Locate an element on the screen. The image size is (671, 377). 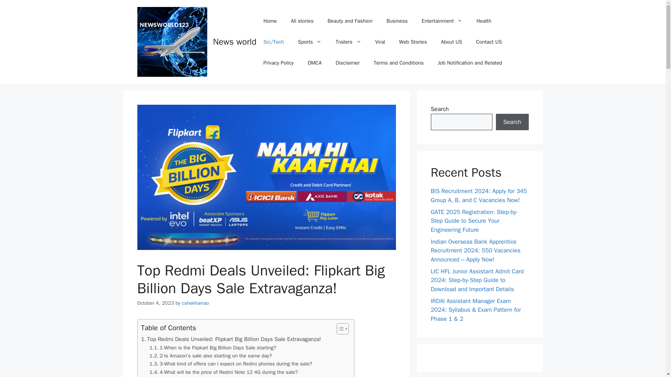
Job Notification and Related is located at coordinates (470, 63).